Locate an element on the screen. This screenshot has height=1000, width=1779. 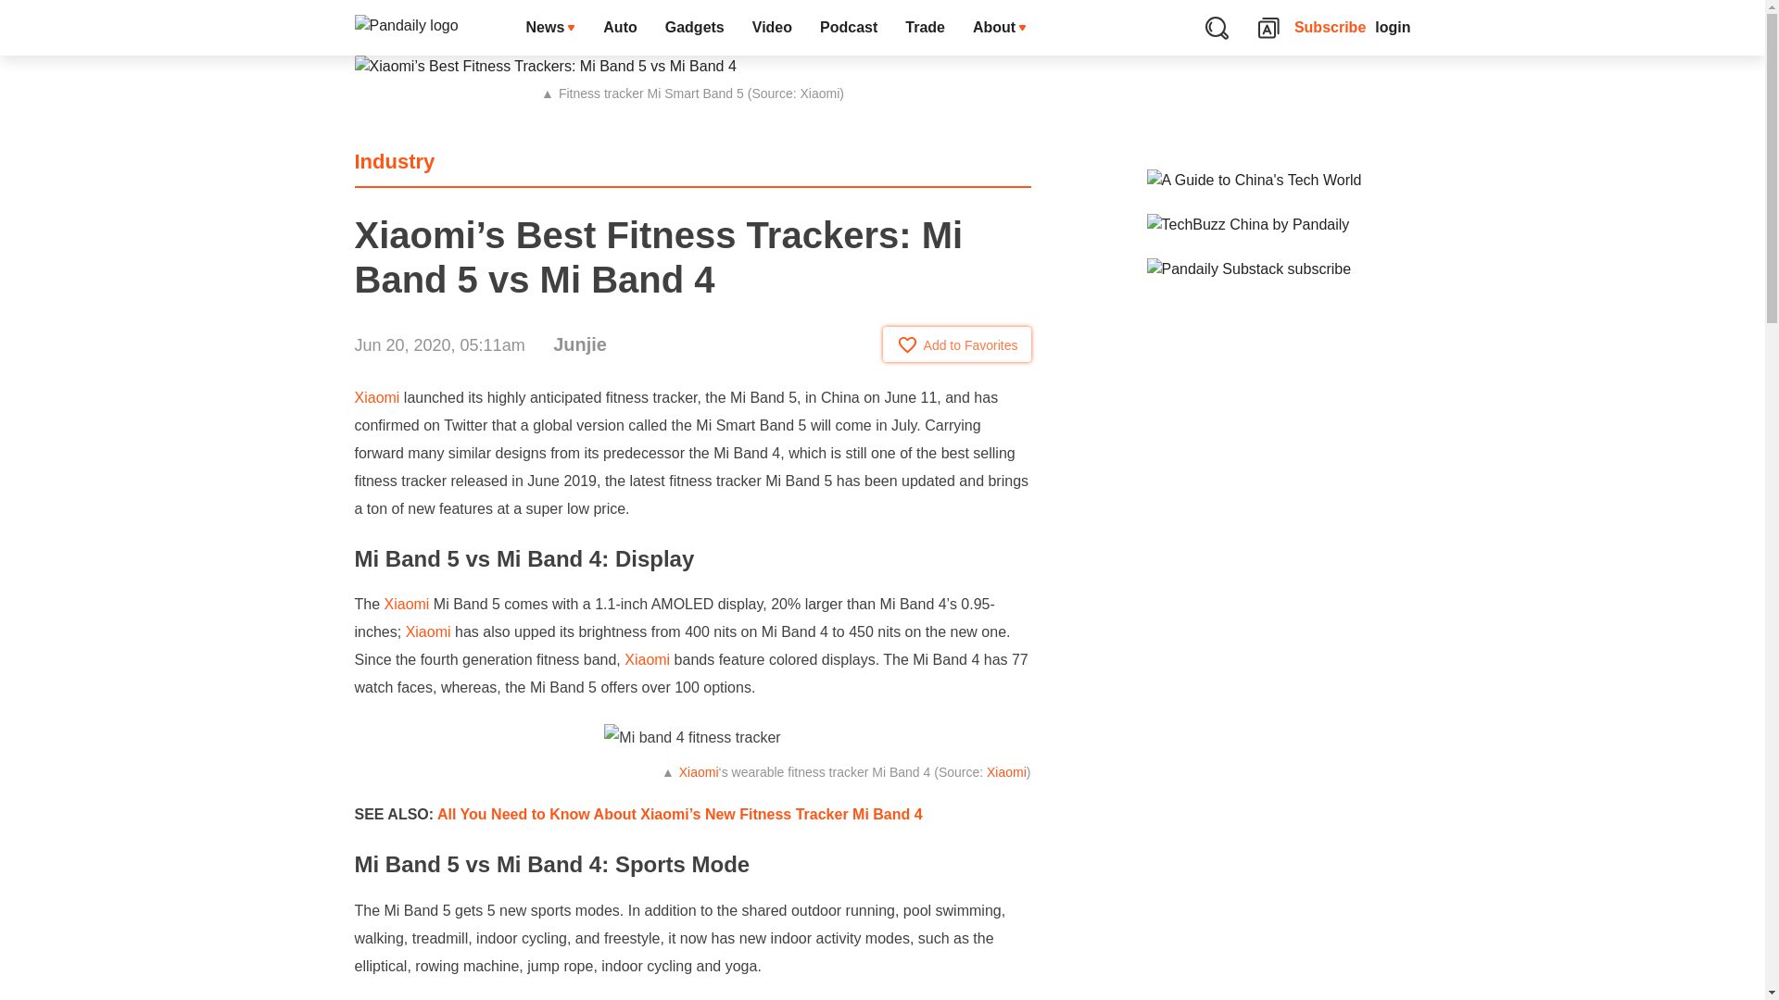
Podcast is located at coordinates (848, 28).